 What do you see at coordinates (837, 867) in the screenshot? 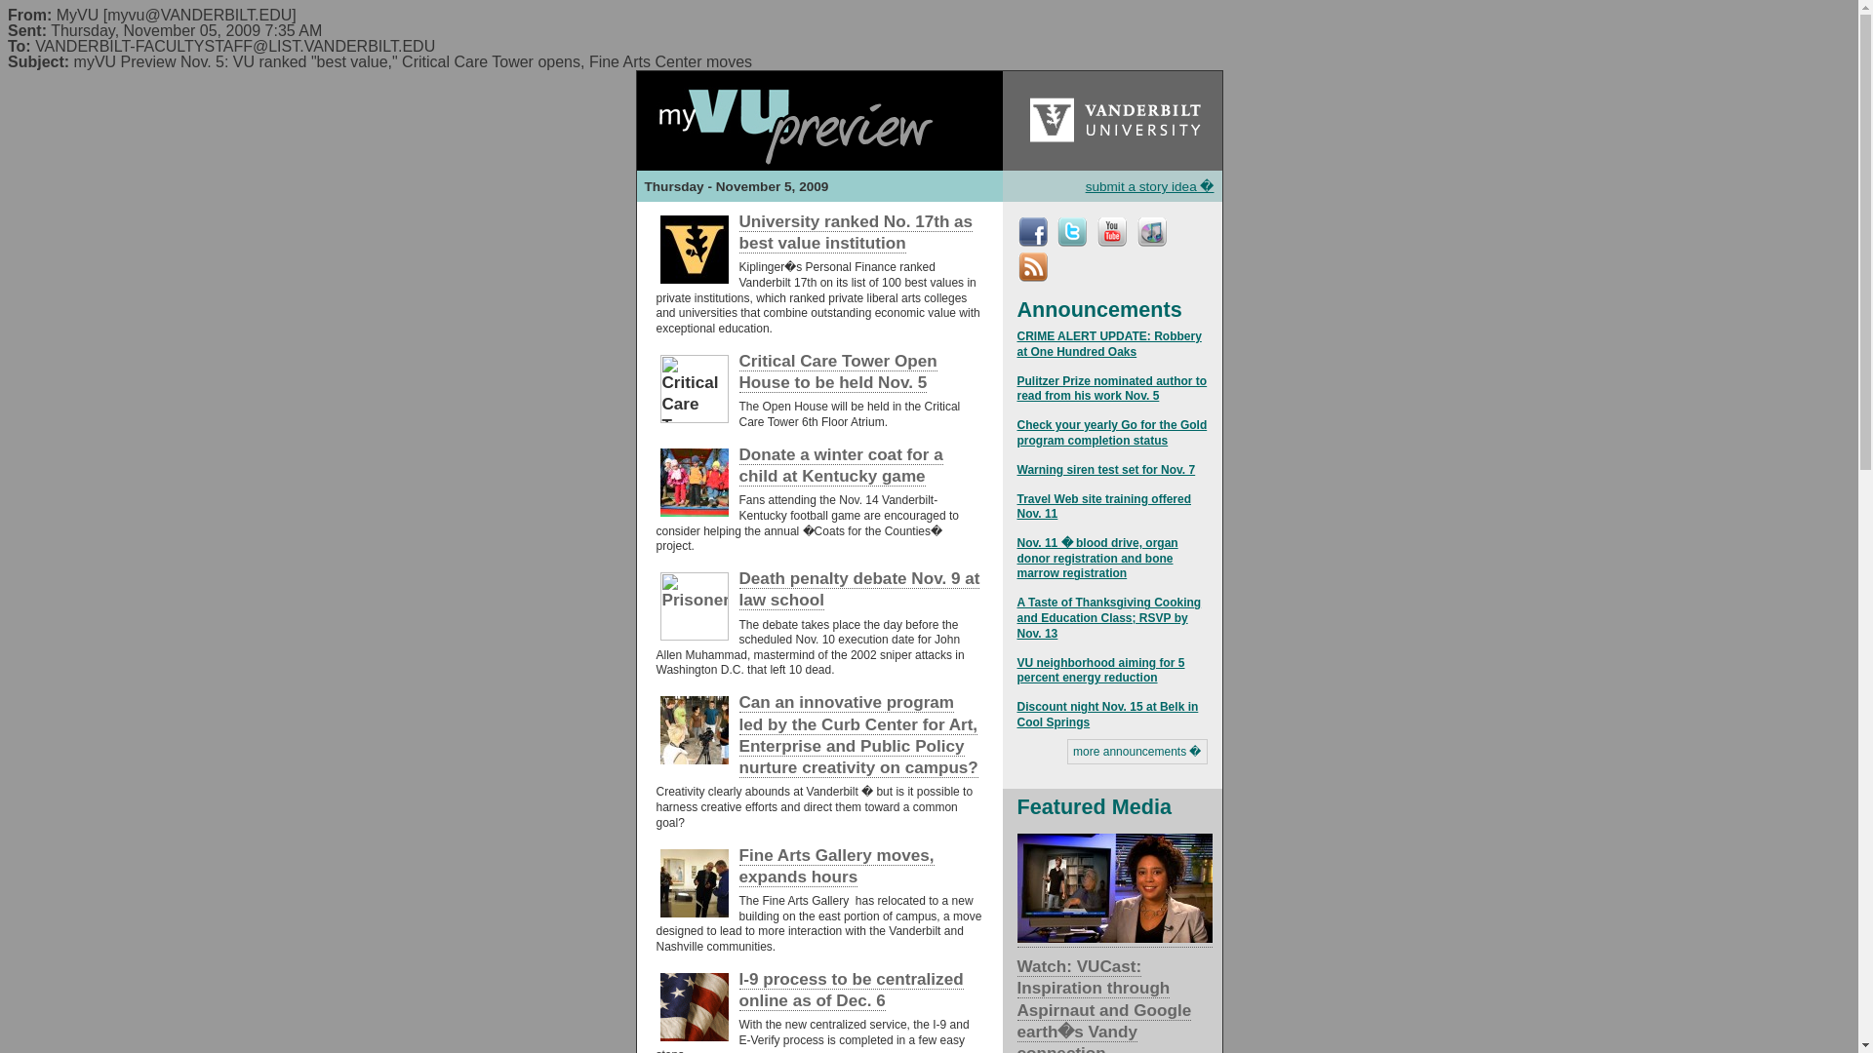
I see `Fine Arts Gallery moves, expands hours` at bounding box center [837, 867].